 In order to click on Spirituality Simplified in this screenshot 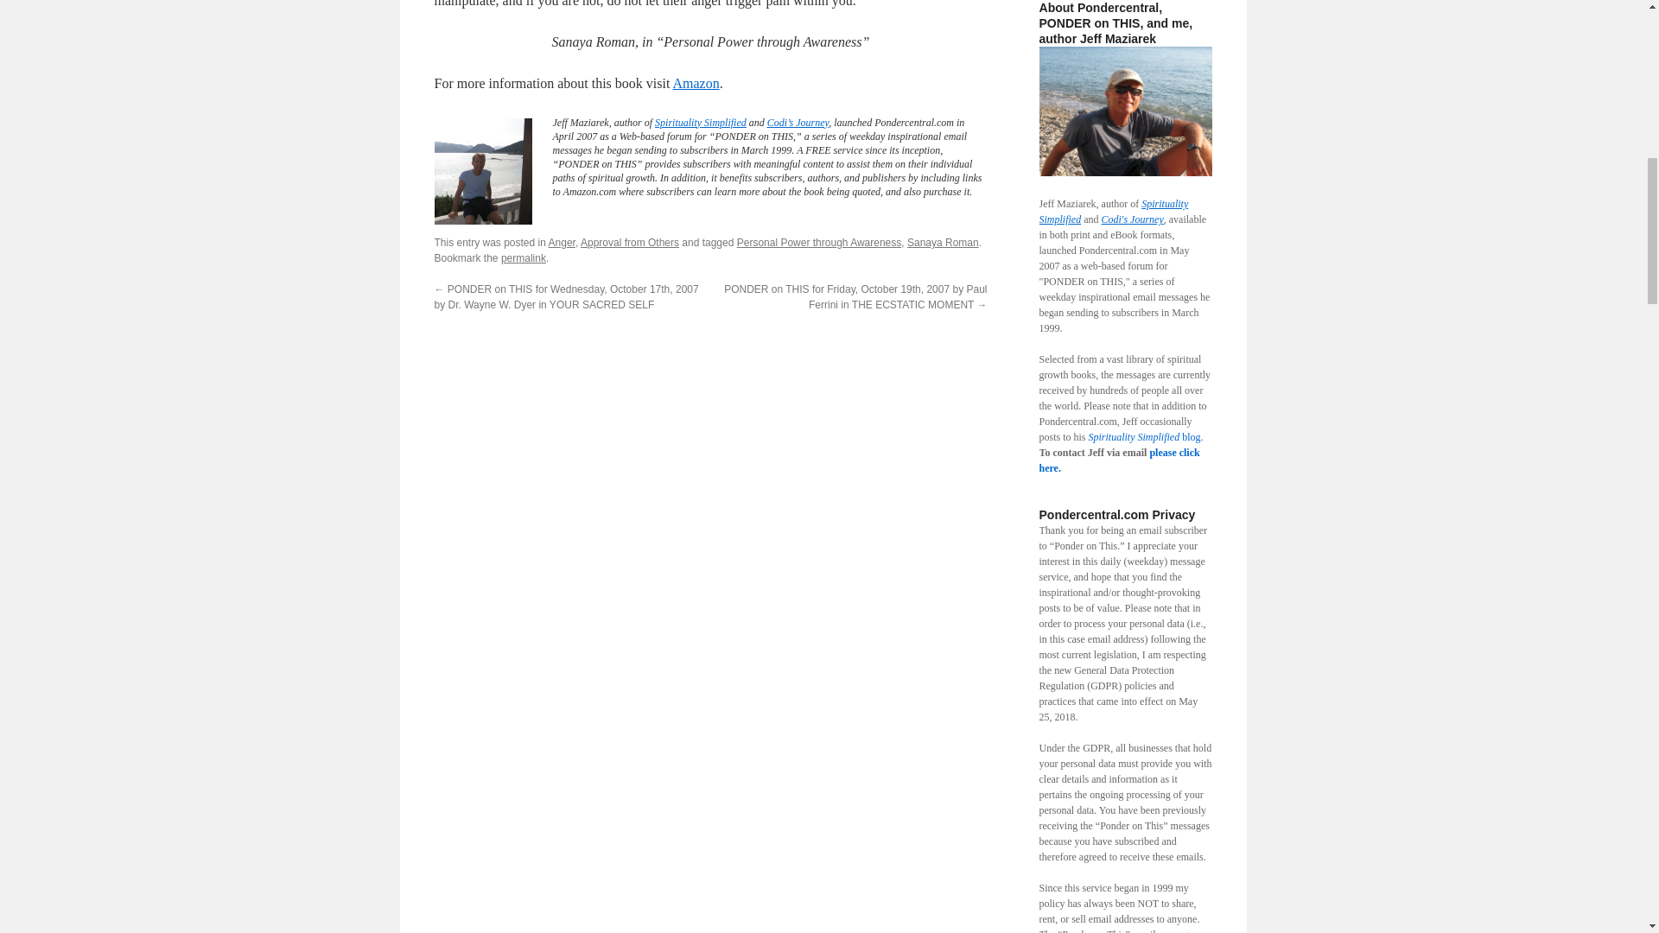, I will do `click(701, 123)`.